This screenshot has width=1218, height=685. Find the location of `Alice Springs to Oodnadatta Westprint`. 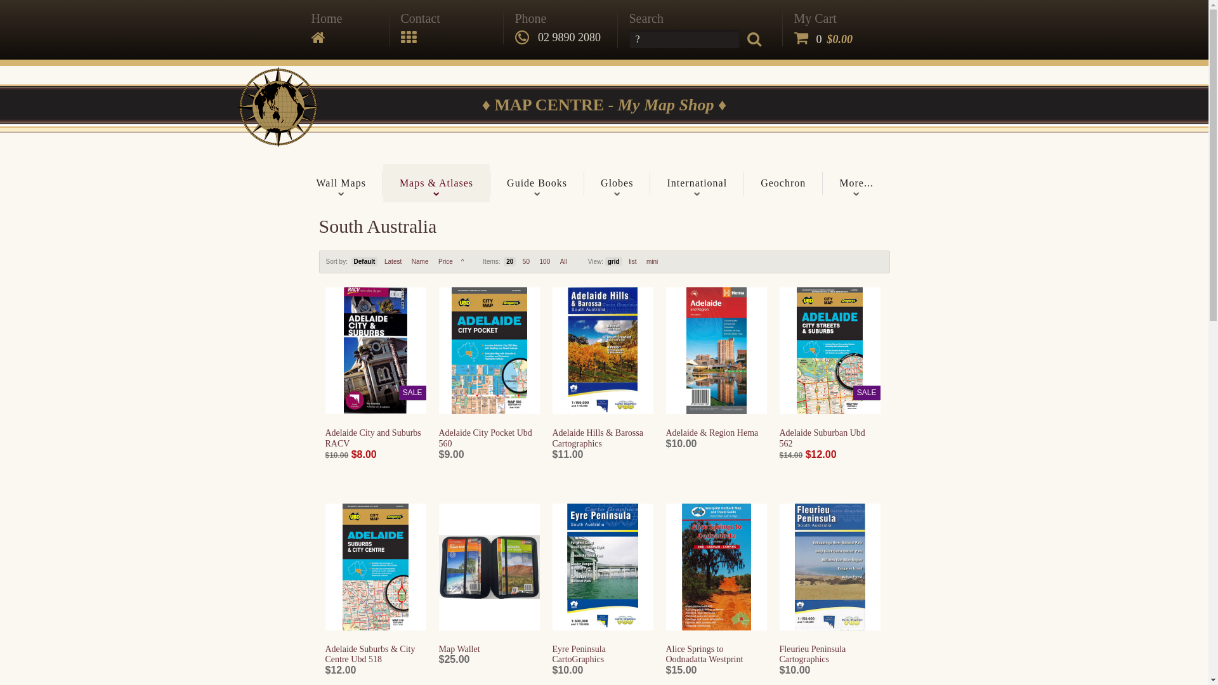

Alice Springs to Oodnadatta Westprint is located at coordinates (717, 567).